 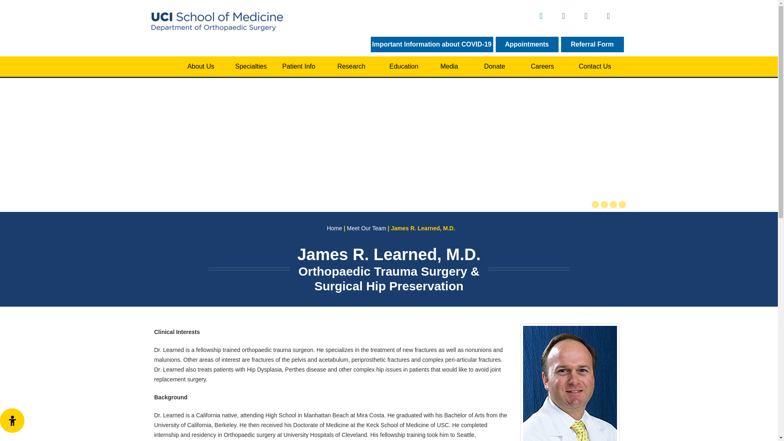 What do you see at coordinates (432, 44) in the screenshot?
I see `Important Information about COVID-19` at bounding box center [432, 44].